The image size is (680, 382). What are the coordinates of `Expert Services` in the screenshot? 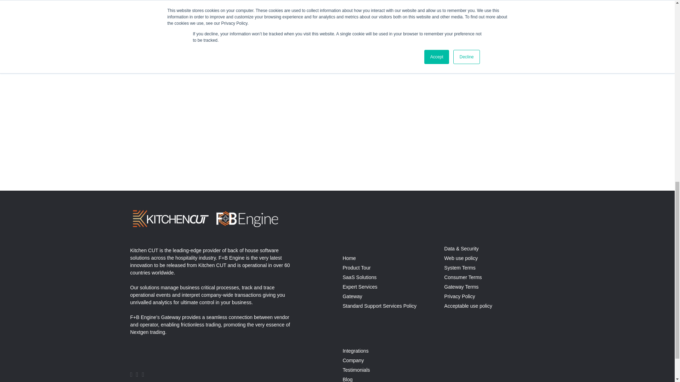 It's located at (360, 286).